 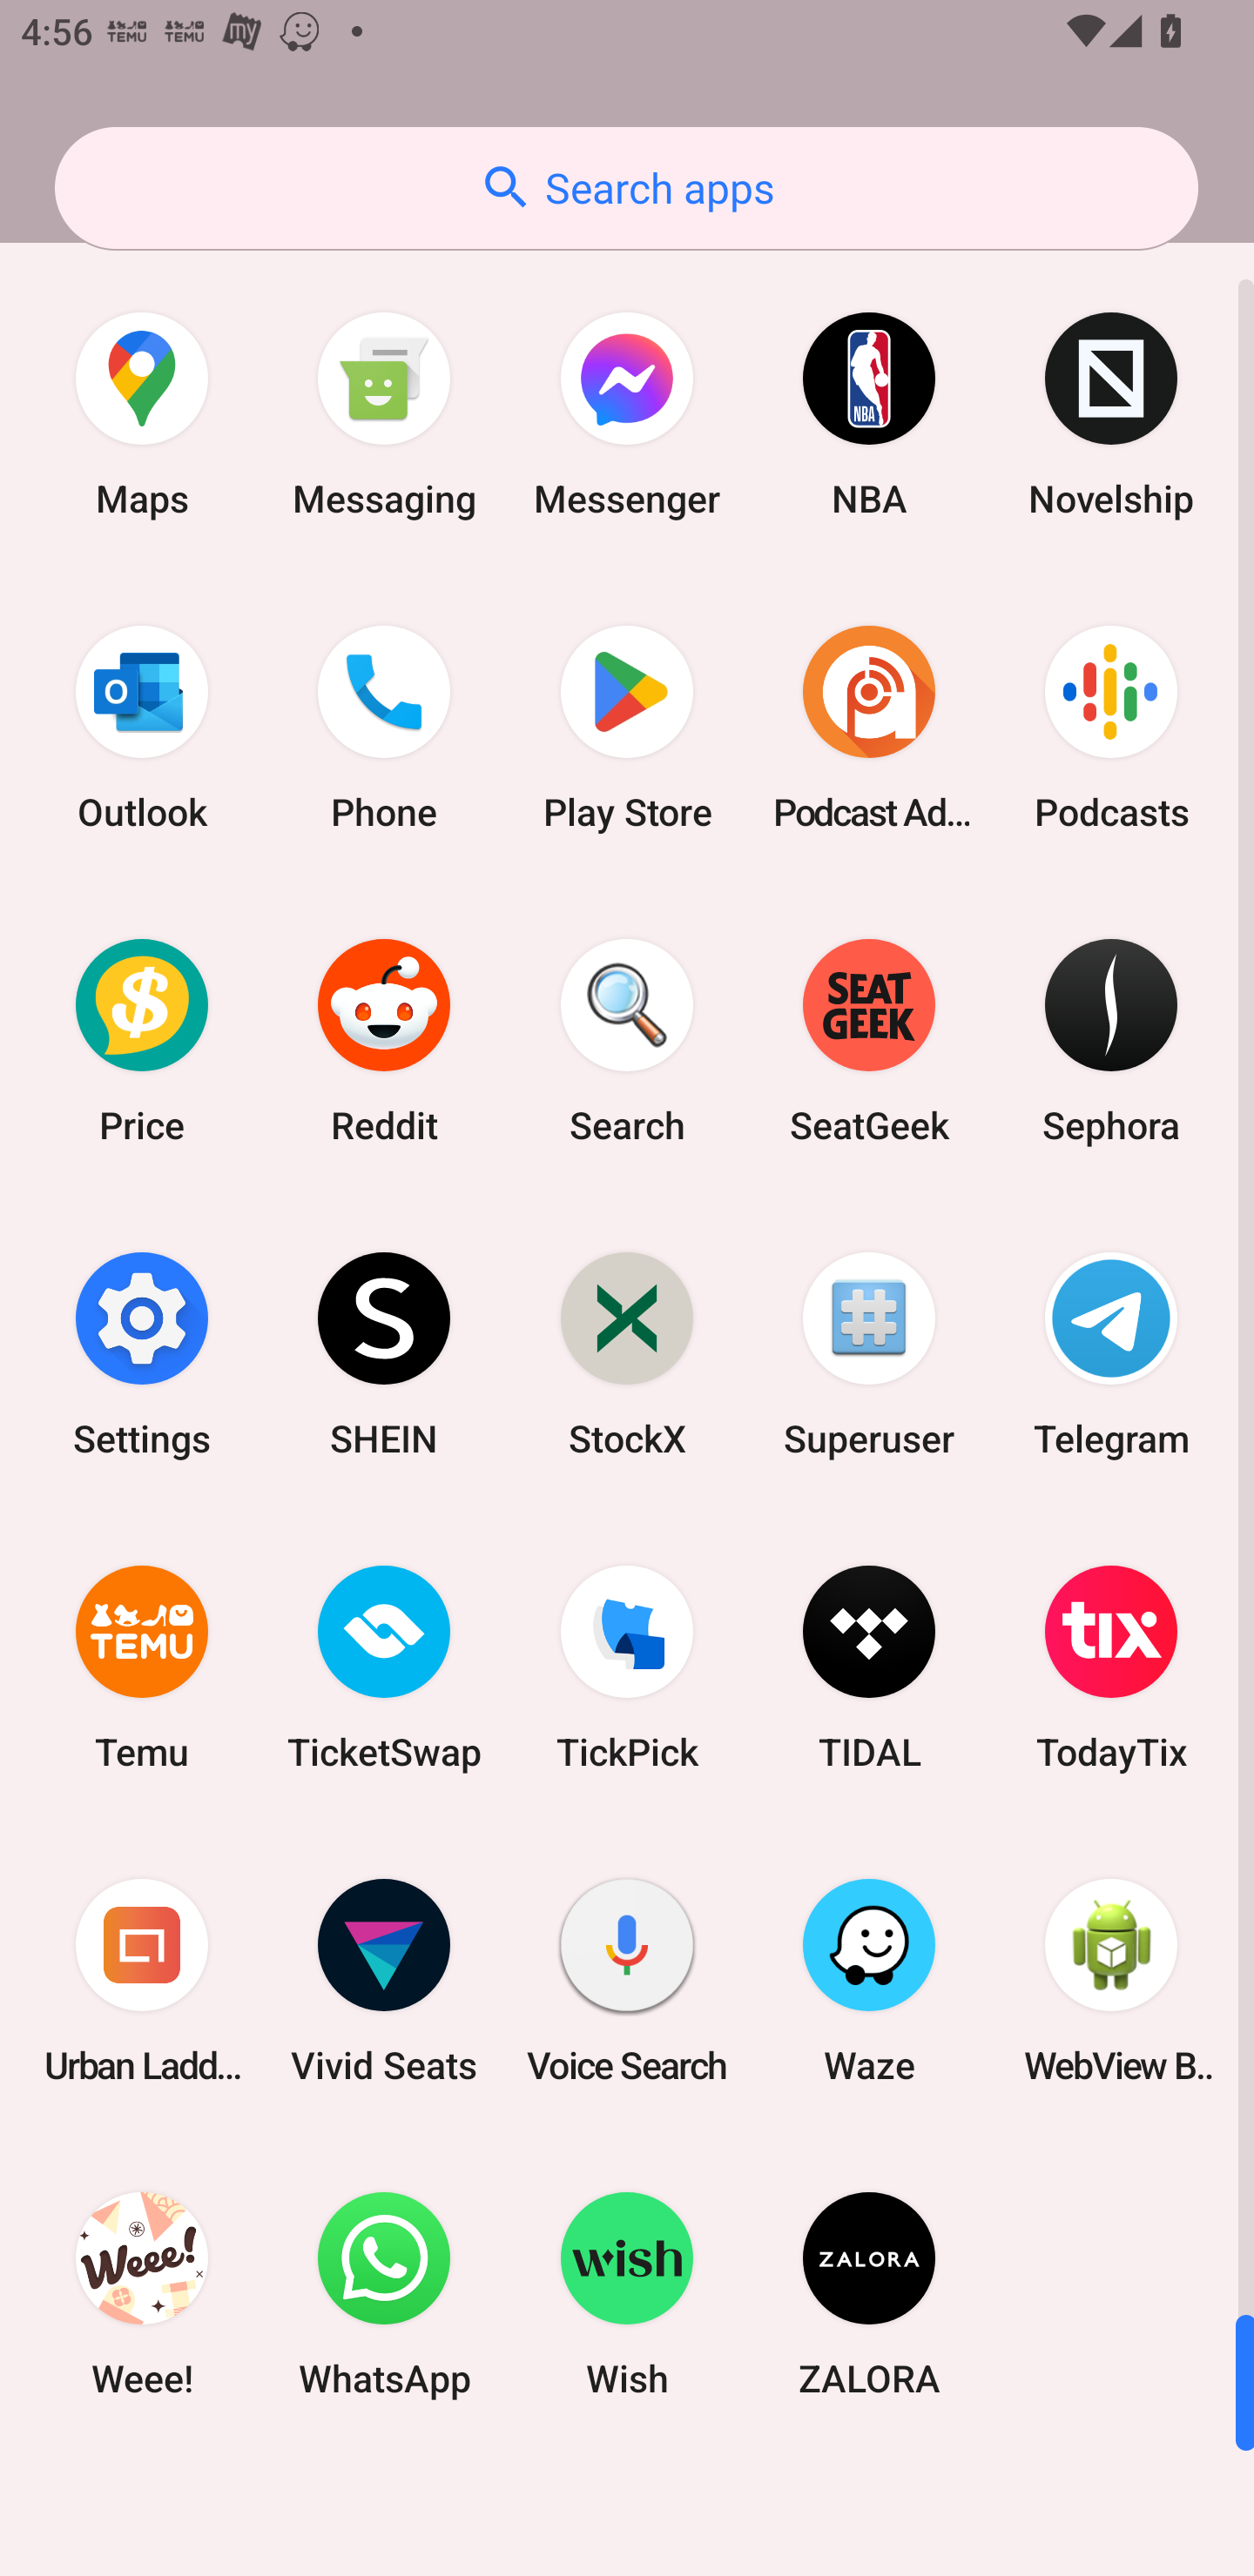 I want to click on TIDAL, so click(x=869, y=1666).